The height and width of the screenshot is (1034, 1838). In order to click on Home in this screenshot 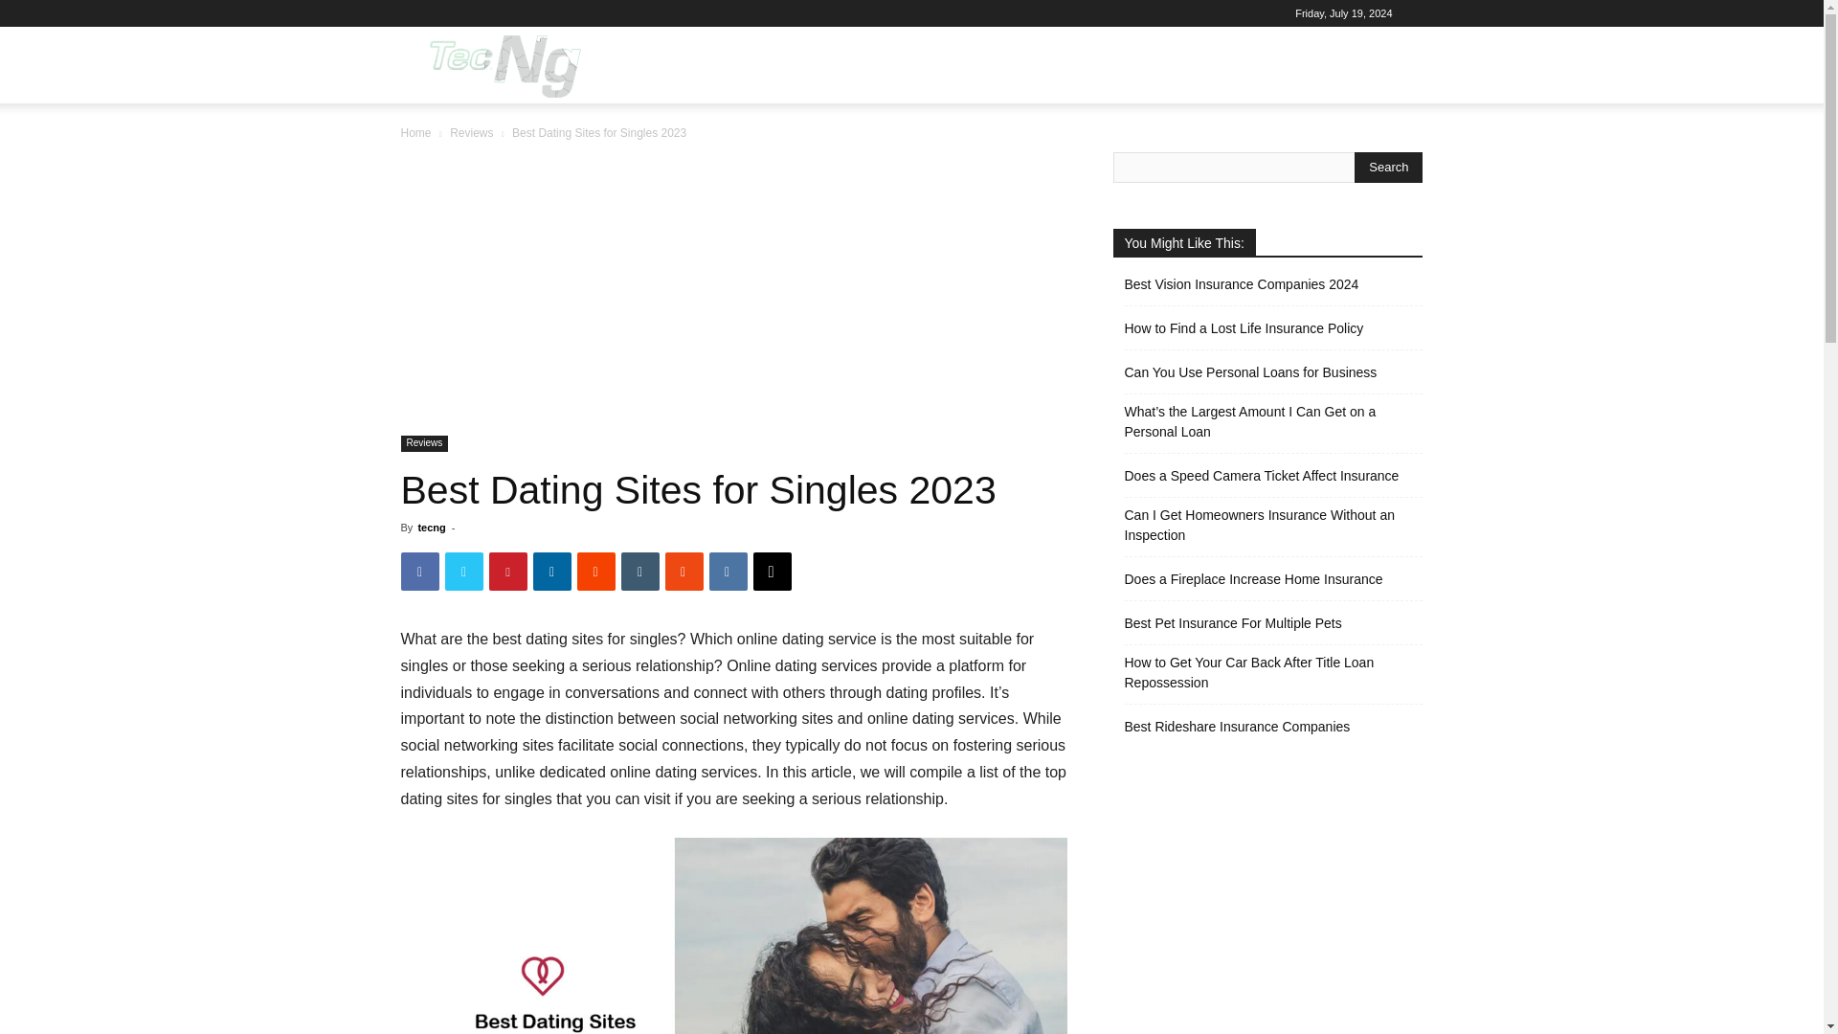, I will do `click(415, 132)`.